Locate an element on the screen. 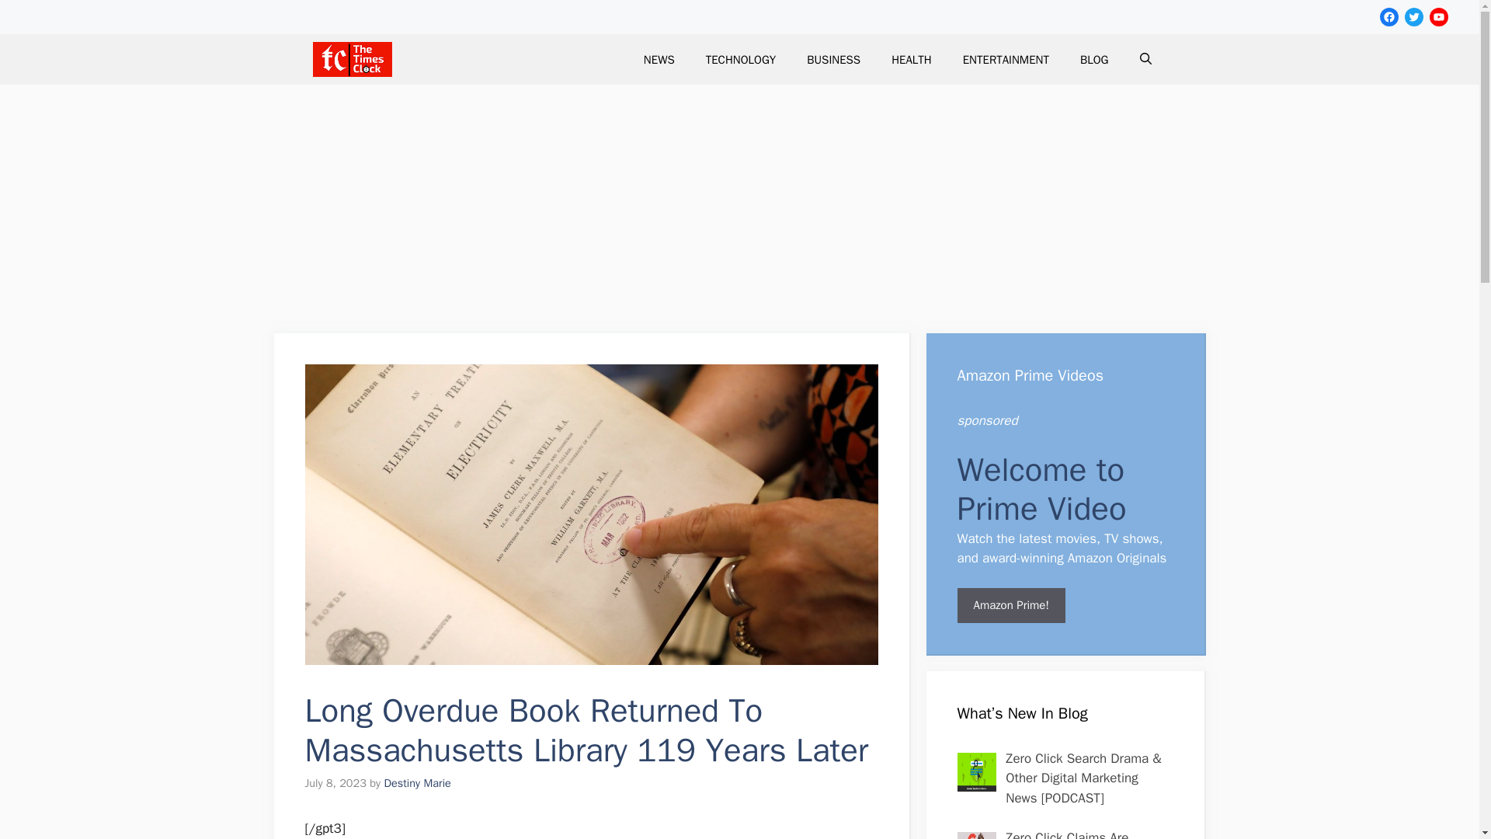 Image resolution: width=1491 pixels, height=839 pixels. BUSINESS is located at coordinates (834, 59).